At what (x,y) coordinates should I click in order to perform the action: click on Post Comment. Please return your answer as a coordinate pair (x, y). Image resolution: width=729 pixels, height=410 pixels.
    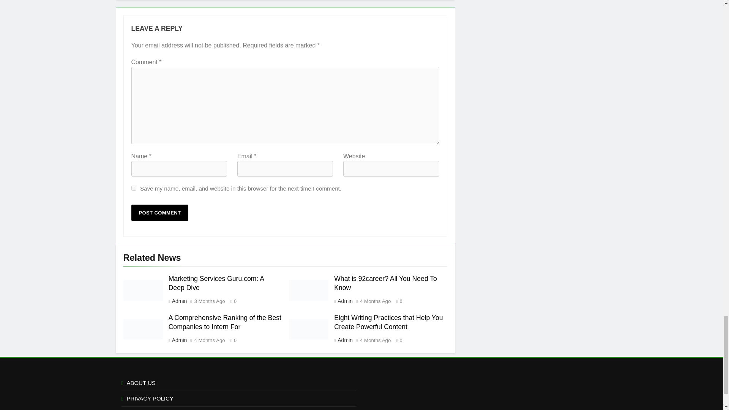
    Looking at the image, I should click on (160, 213).